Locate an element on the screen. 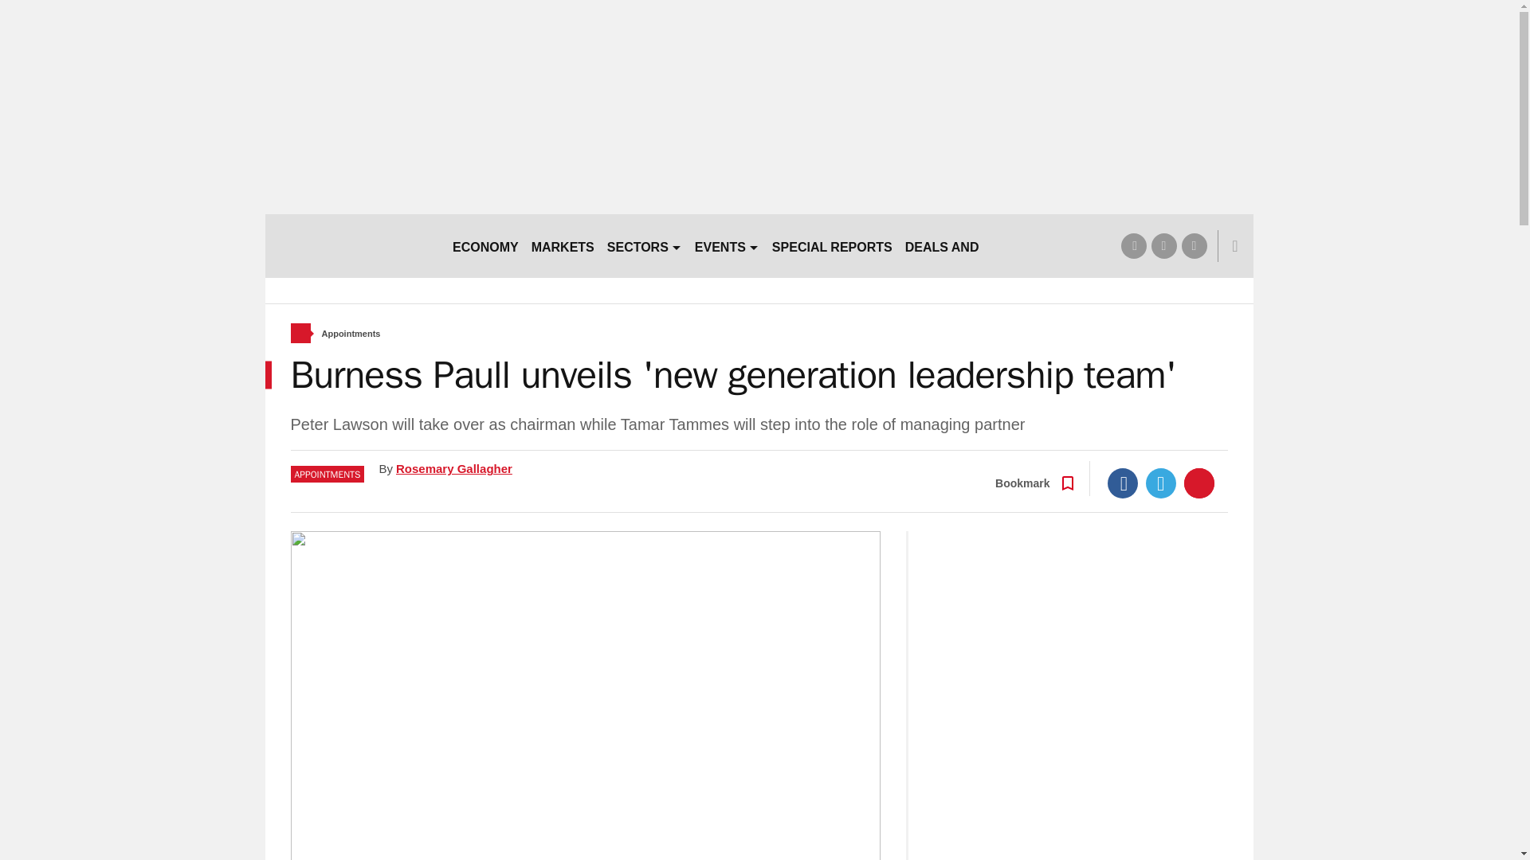 Image resolution: width=1530 pixels, height=860 pixels. MARKETS is located at coordinates (563, 245).